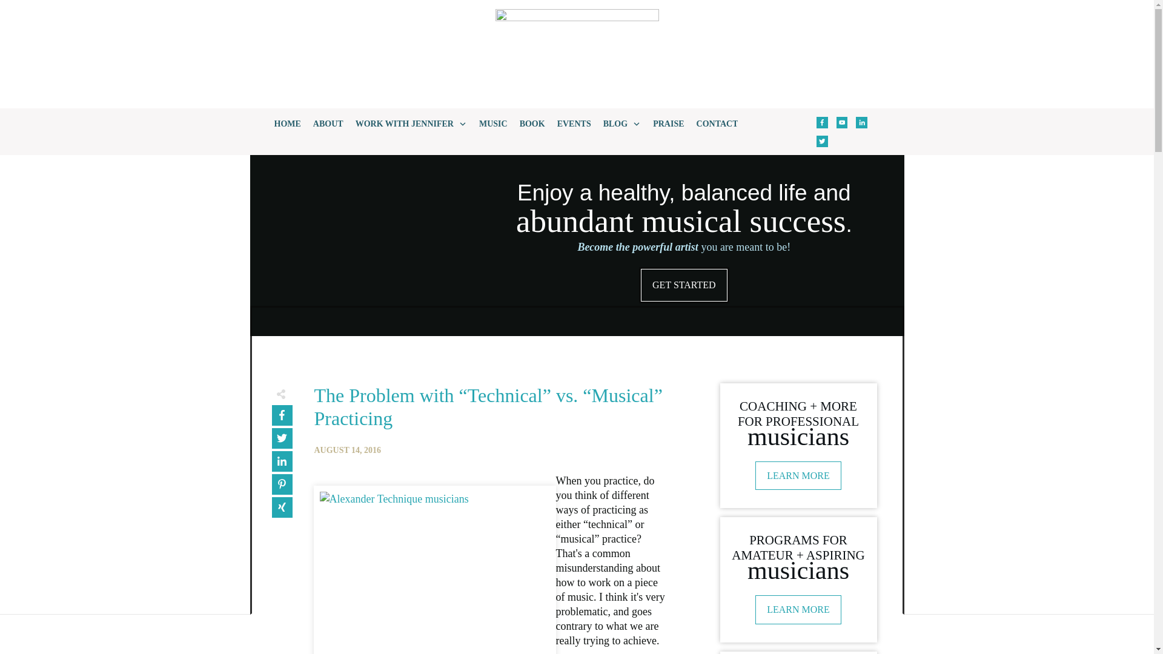  I want to click on PRAISE, so click(668, 124).